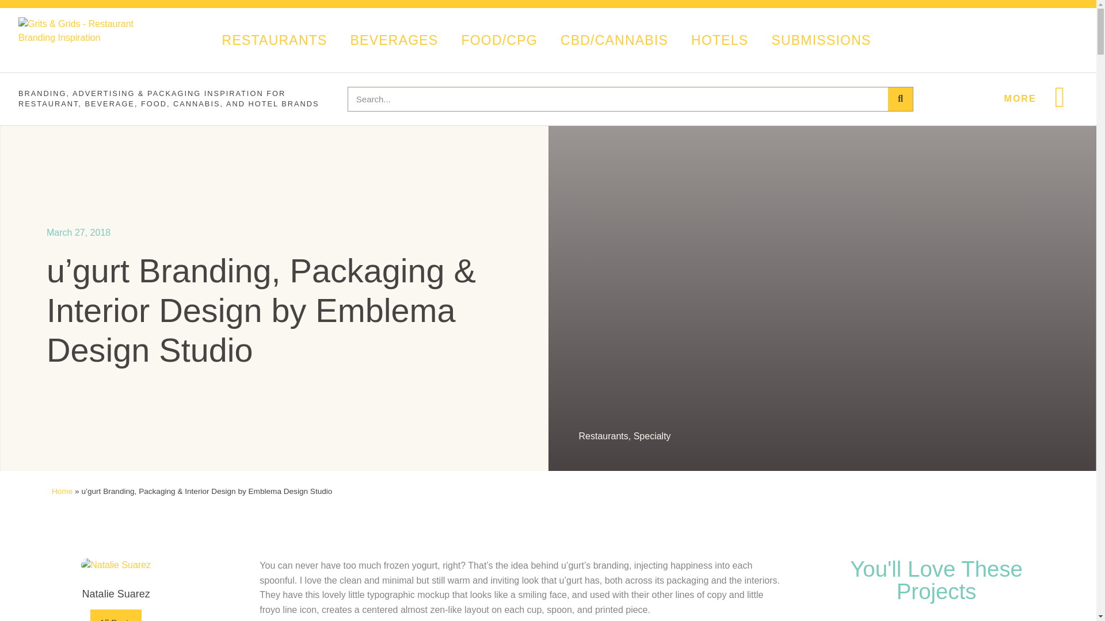  I want to click on RESTAURANTS, so click(275, 40).